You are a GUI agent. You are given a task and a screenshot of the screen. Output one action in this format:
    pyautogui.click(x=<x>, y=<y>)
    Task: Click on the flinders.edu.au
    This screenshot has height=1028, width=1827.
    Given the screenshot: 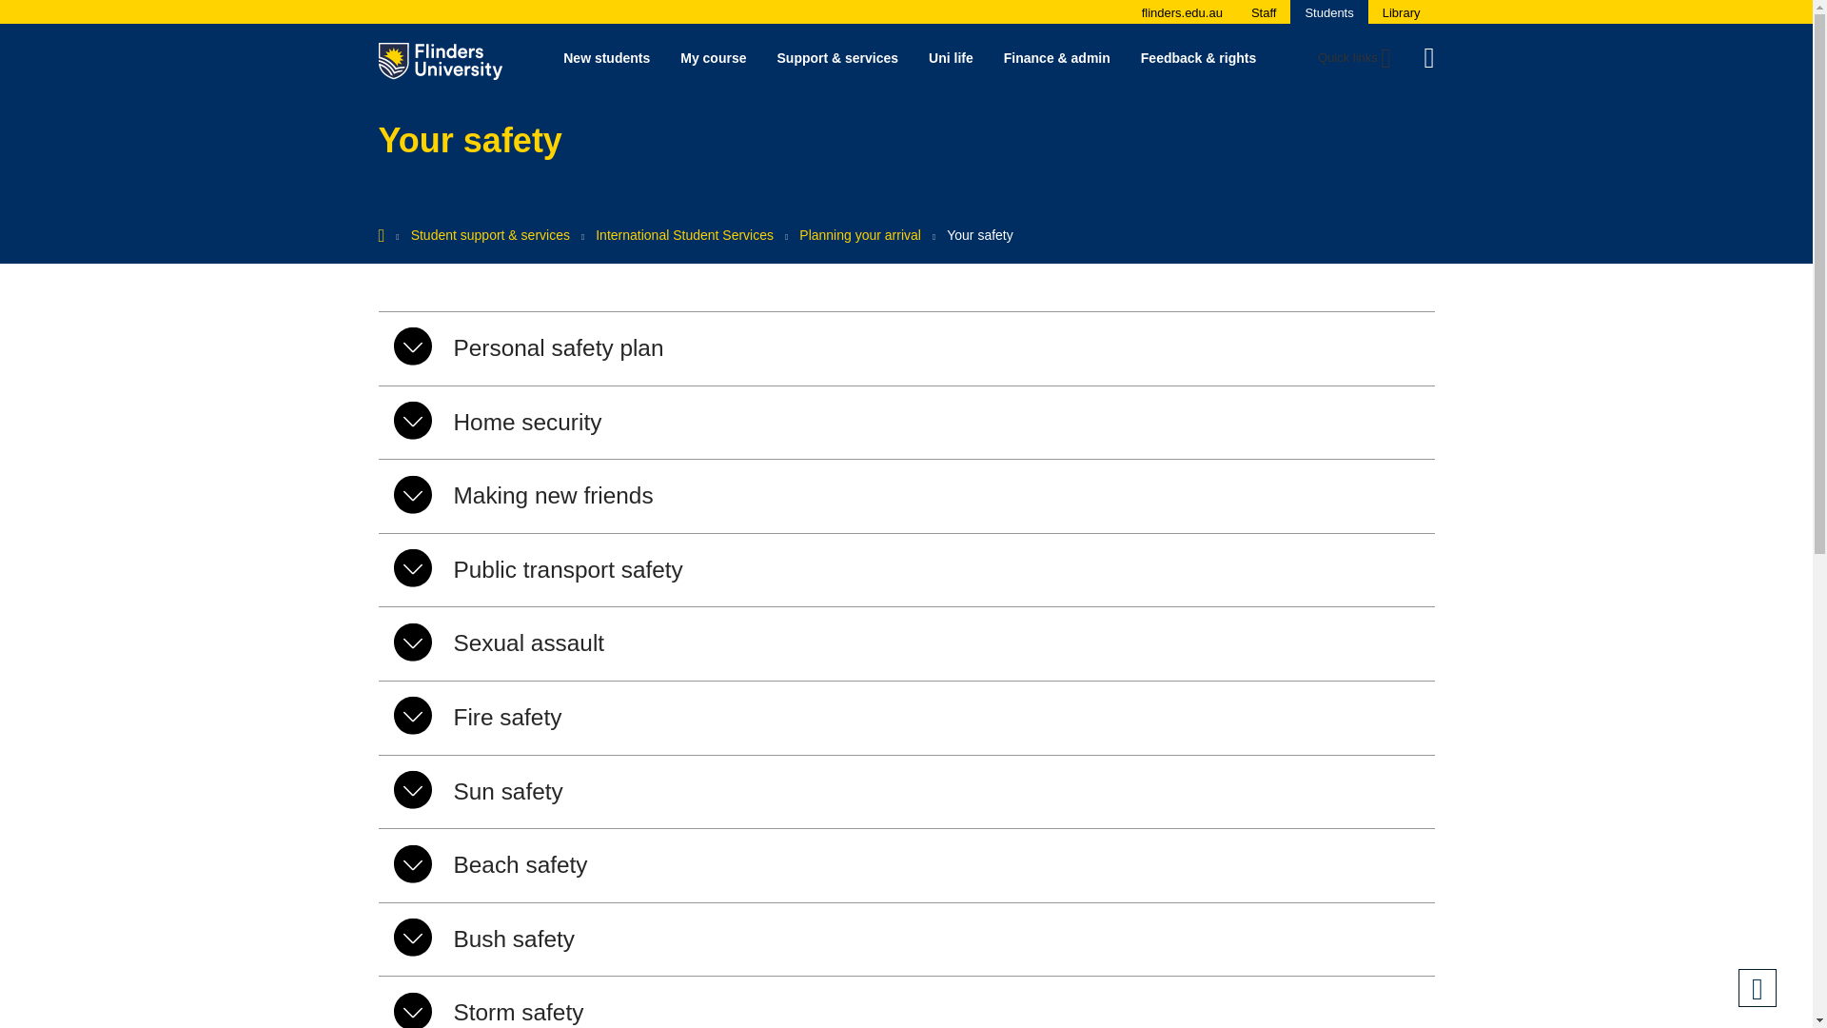 What is the action you would take?
    pyautogui.click(x=1182, y=12)
    